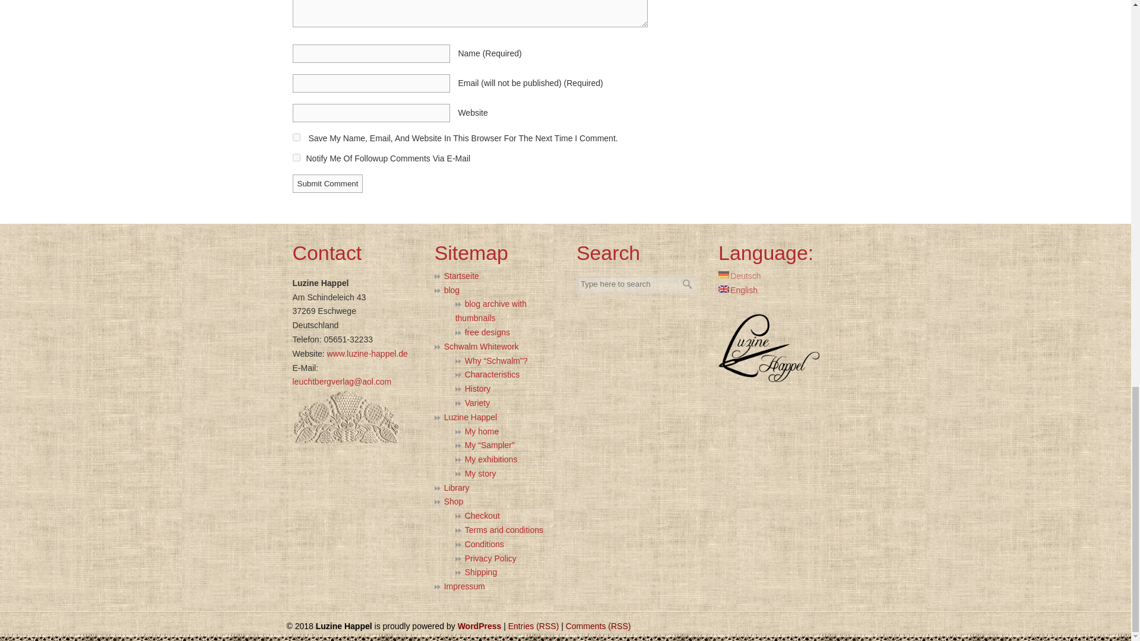 This screenshot has width=1140, height=641. What do you see at coordinates (296, 158) in the screenshot?
I see `subscribe` at bounding box center [296, 158].